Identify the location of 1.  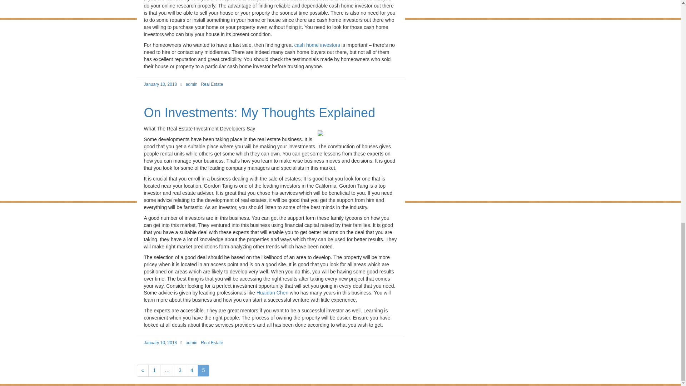
(154, 370).